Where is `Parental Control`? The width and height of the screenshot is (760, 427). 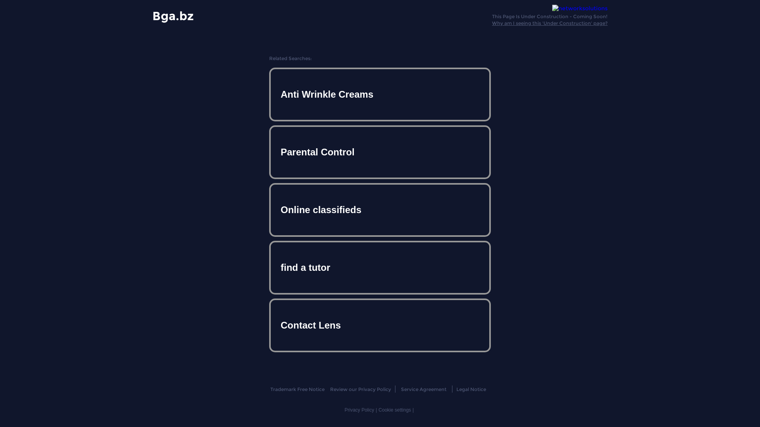 Parental Control is located at coordinates (380, 152).